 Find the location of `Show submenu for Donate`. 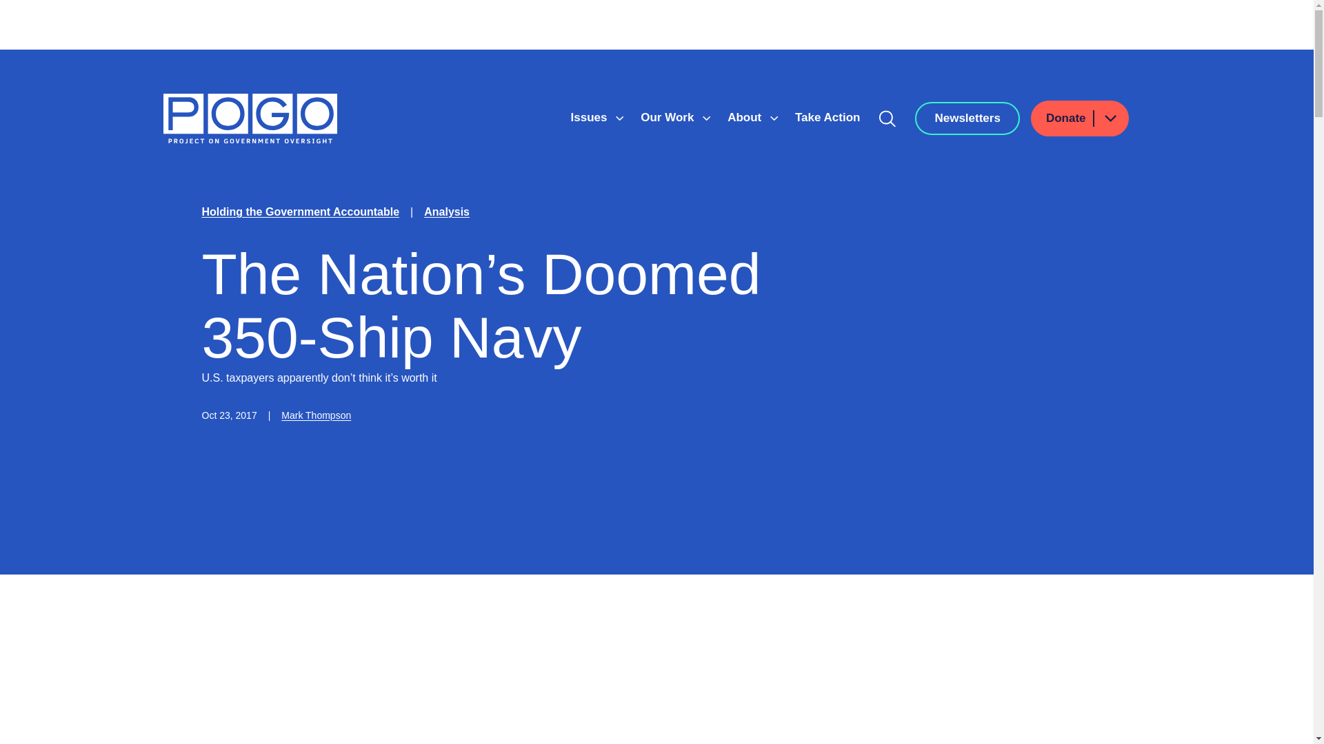

Show submenu for Donate is located at coordinates (1110, 117).